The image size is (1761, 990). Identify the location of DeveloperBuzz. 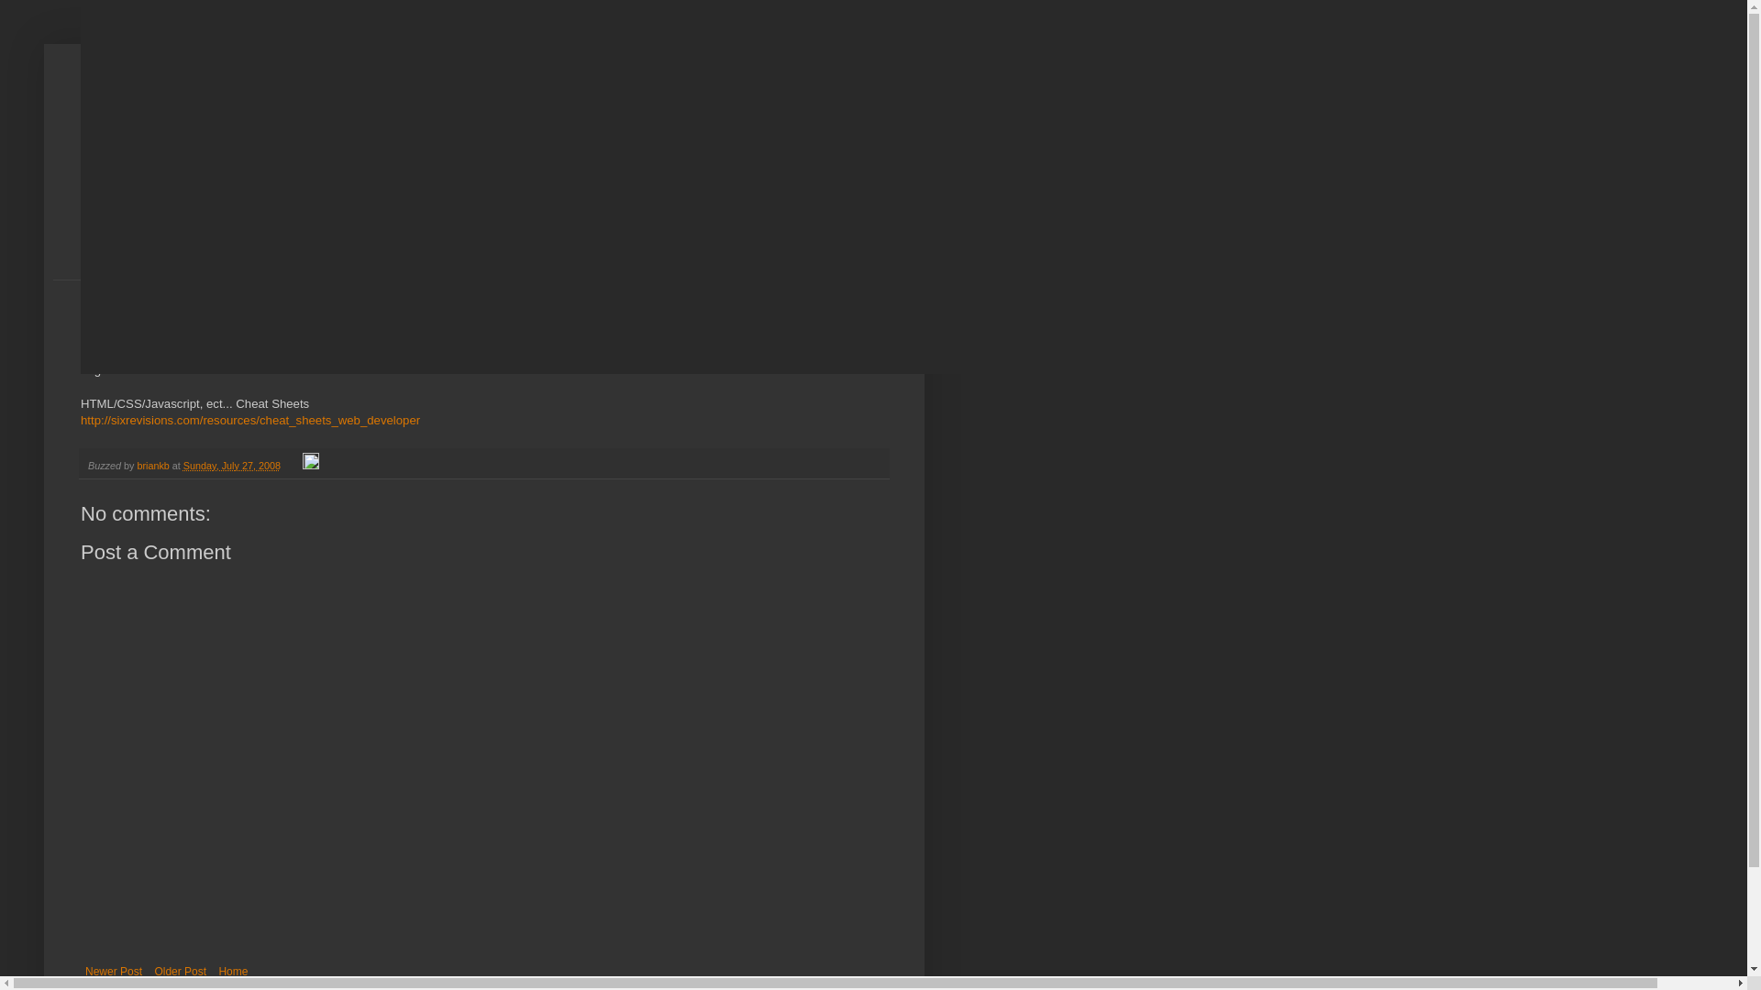
(268, 141).